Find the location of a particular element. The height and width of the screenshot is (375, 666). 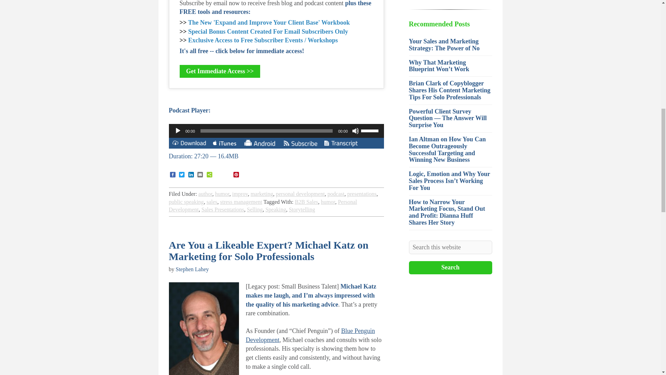

Android is located at coordinates (259, 142).